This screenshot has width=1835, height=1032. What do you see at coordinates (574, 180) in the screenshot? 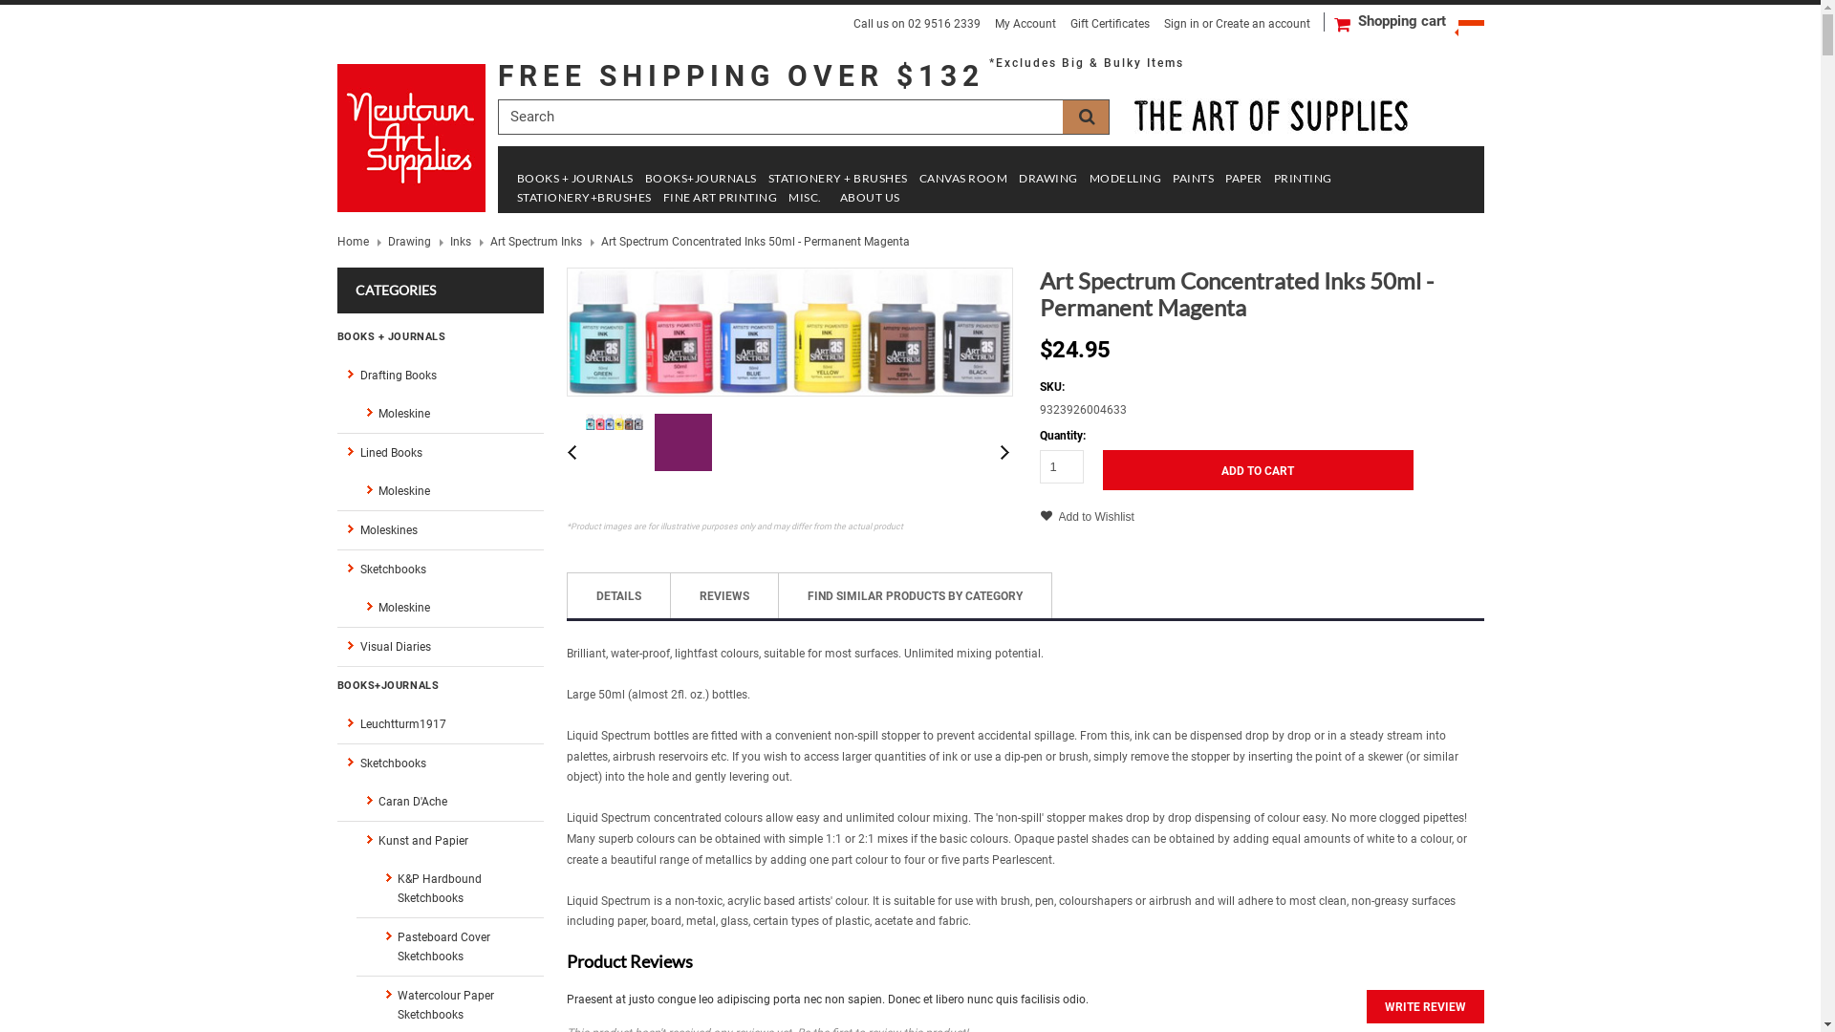
I see `BOOKS + JOURNALS` at bounding box center [574, 180].